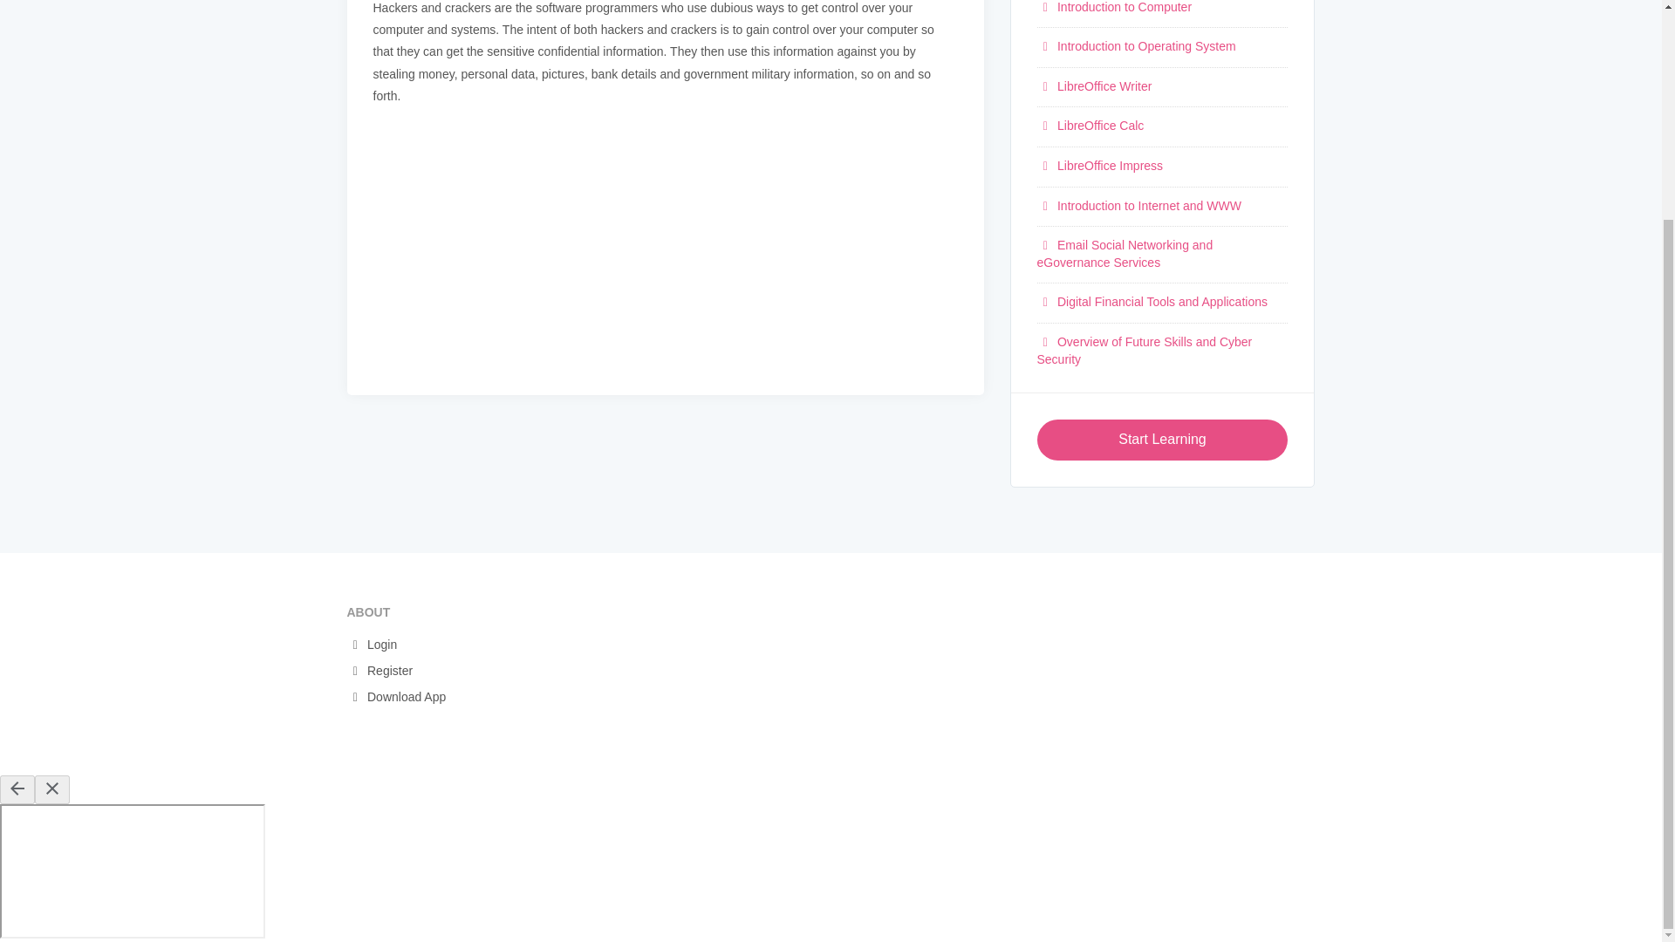 The width and height of the screenshot is (1675, 942). I want to click on Introduction to Internet and WWW, so click(1138, 206).